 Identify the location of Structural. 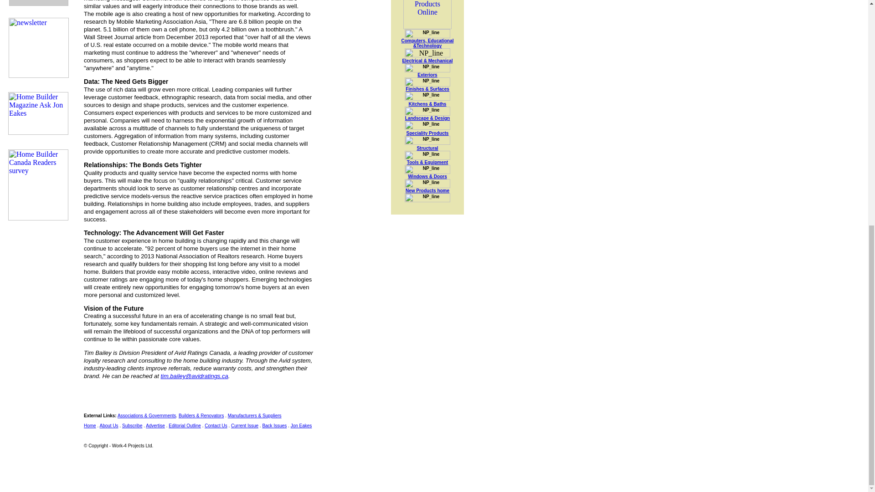
(427, 148).